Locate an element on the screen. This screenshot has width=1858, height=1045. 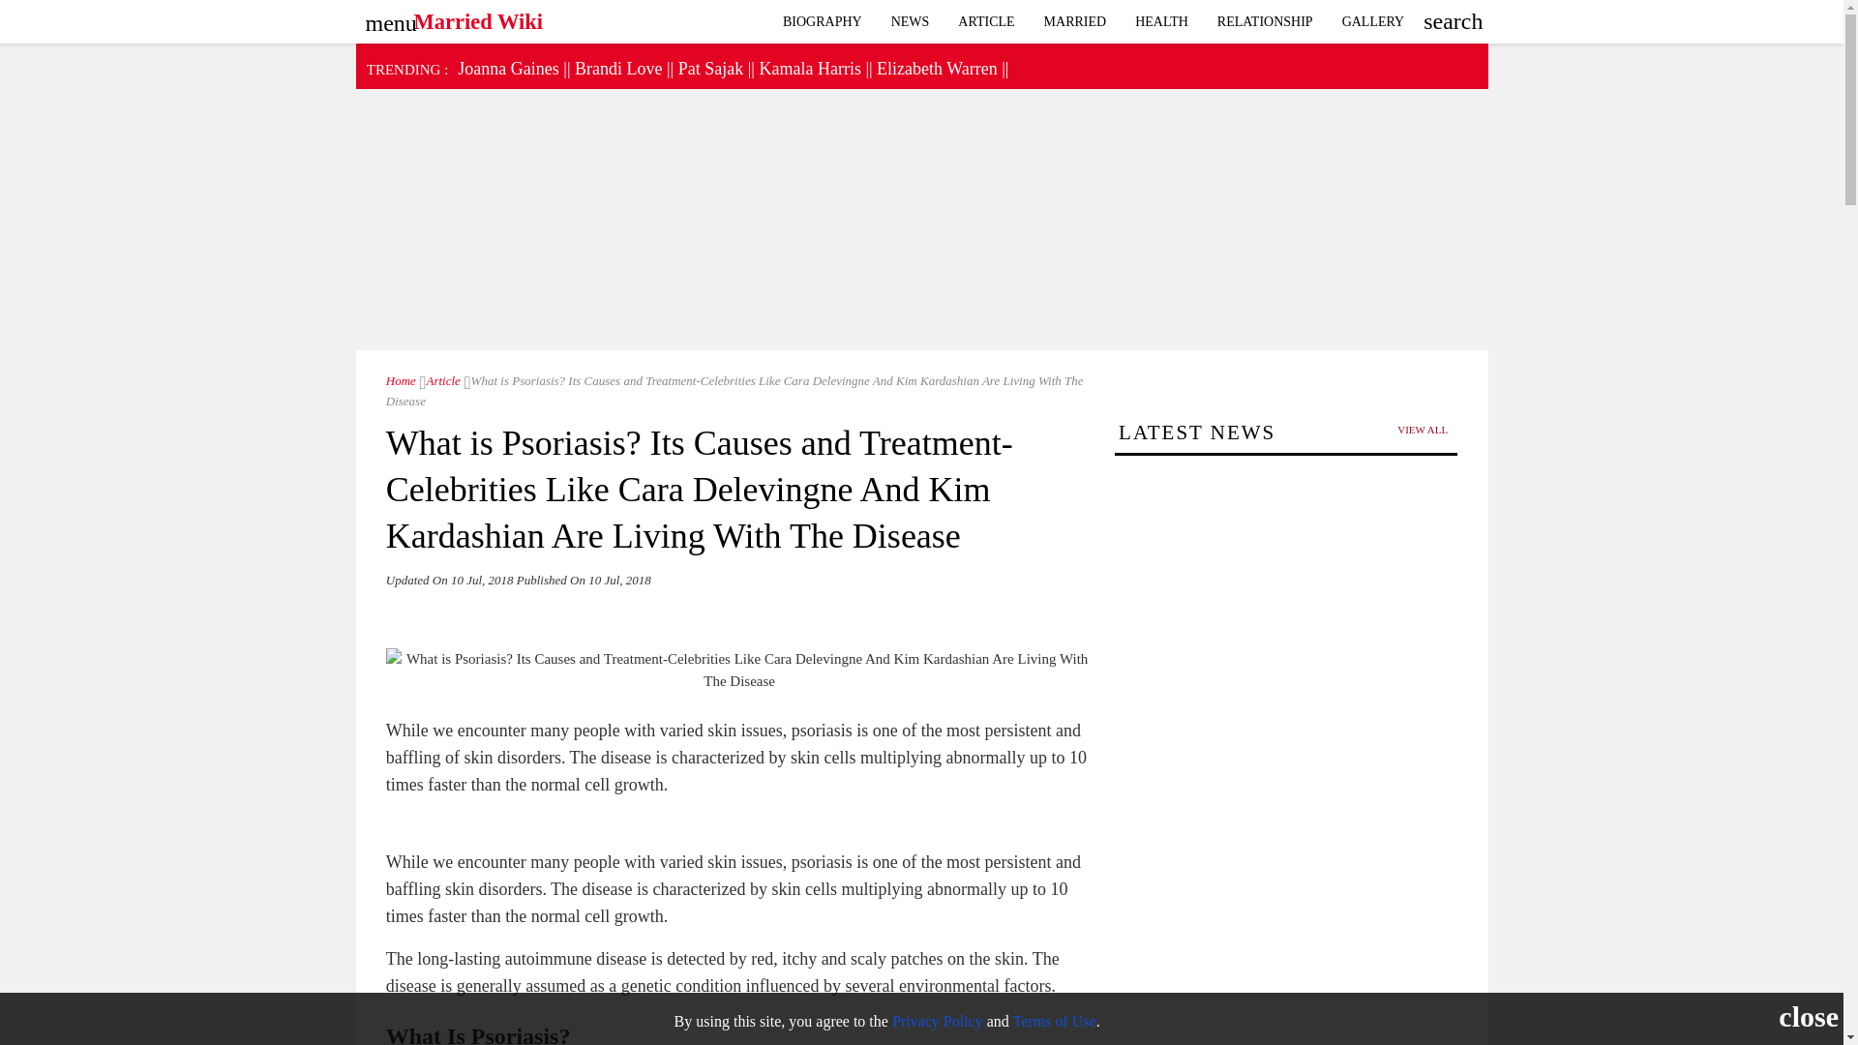
RELATIONSHIP is located at coordinates (1265, 21).